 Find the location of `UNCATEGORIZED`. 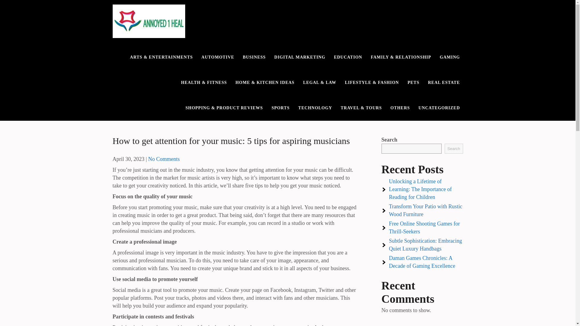

UNCATEGORIZED is located at coordinates (439, 108).